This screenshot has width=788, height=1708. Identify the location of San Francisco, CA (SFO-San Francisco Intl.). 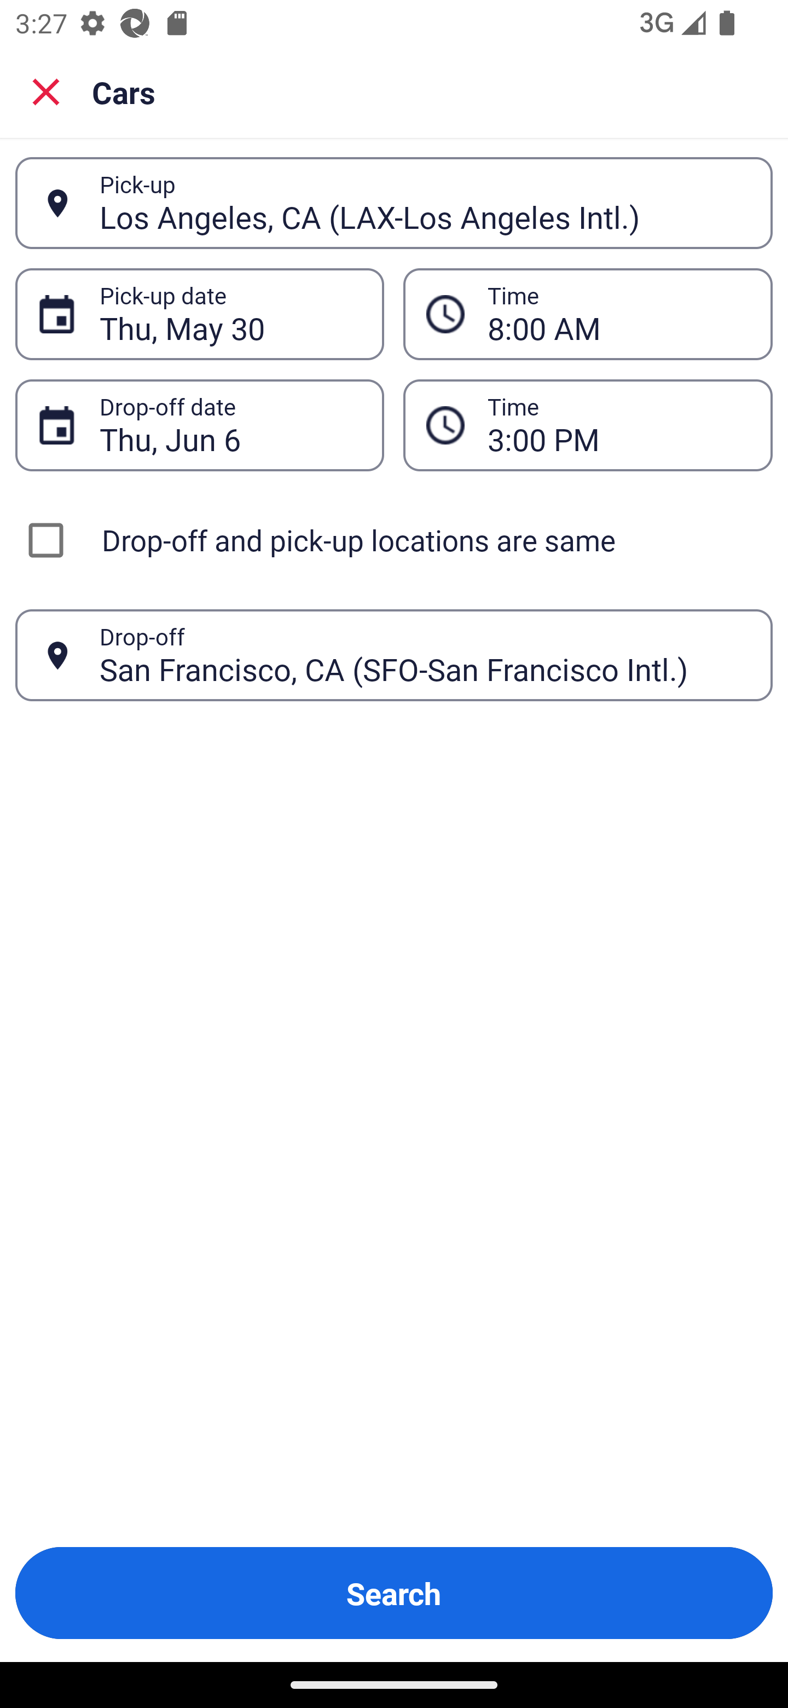
(424, 655).